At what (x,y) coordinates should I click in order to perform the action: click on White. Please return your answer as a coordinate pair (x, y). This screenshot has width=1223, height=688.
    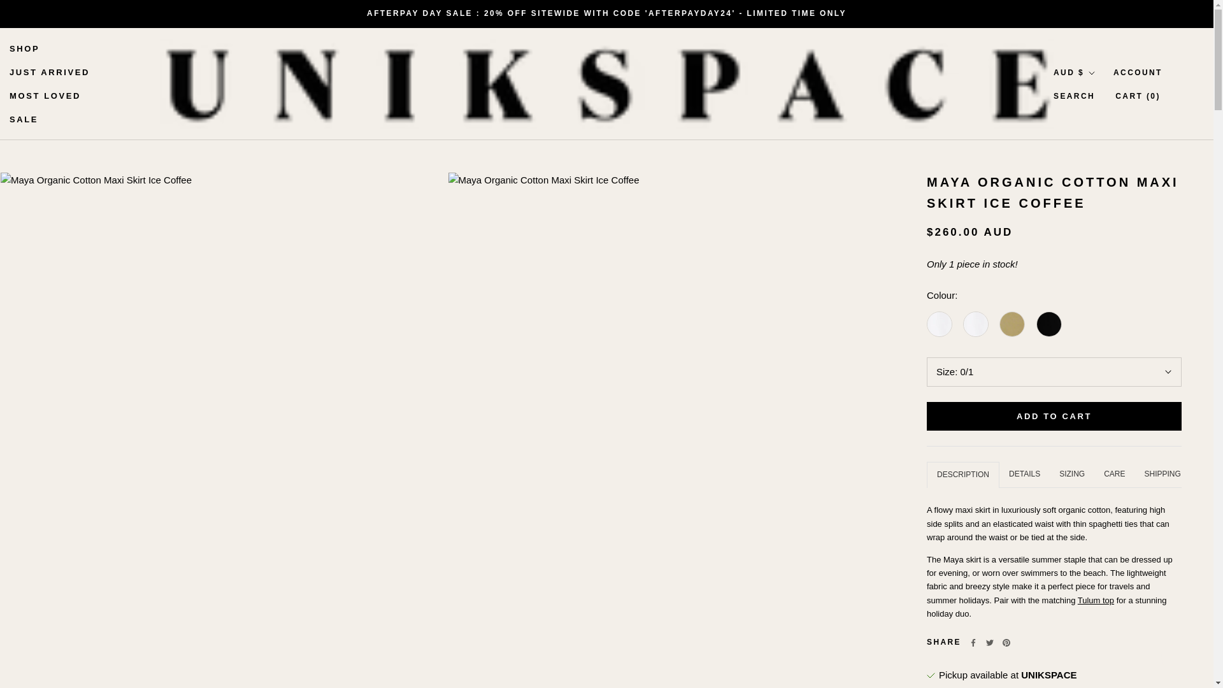
    Looking at the image, I should click on (1013, 319).